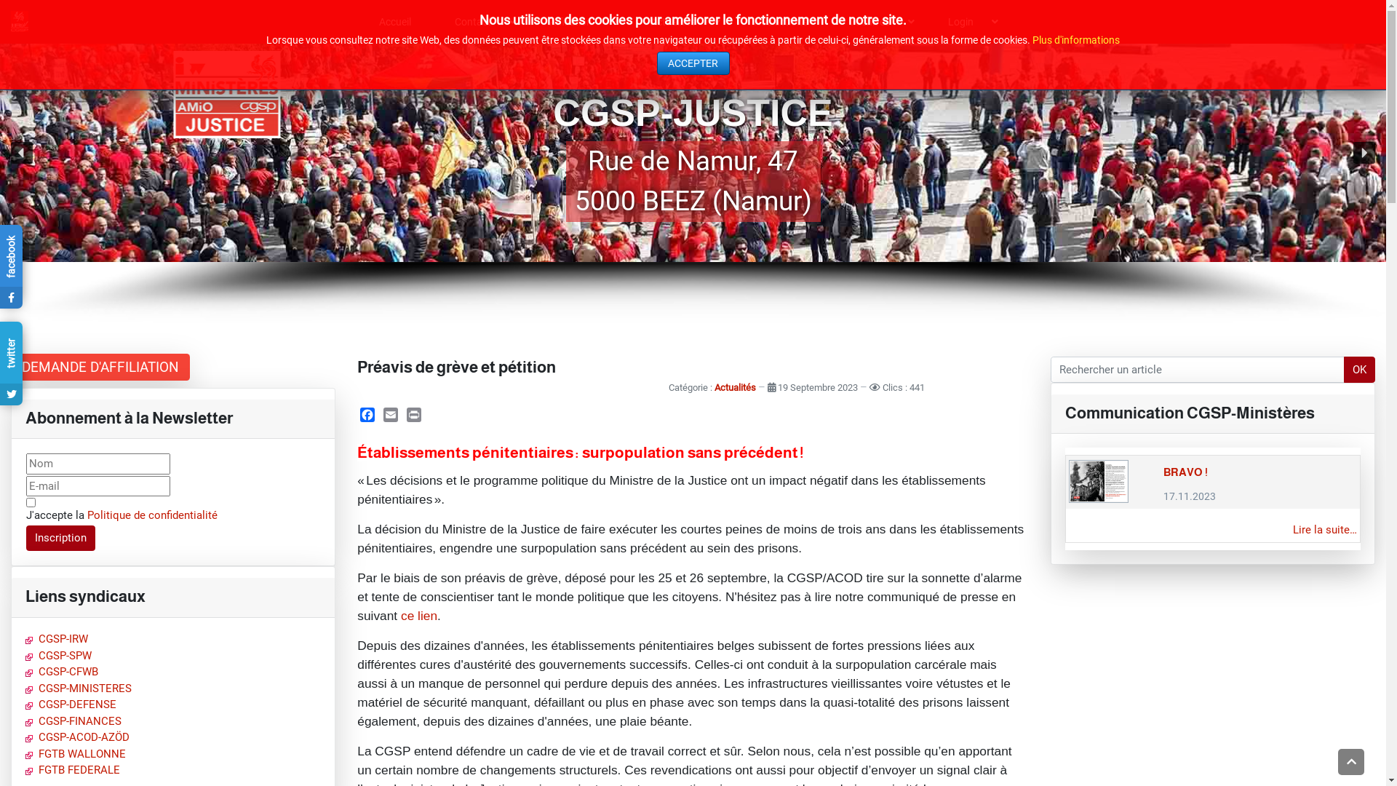 Image resolution: width=1397 pixels, height=786 pixels. I want to click on Plus d'informations, so click(1076, 40).